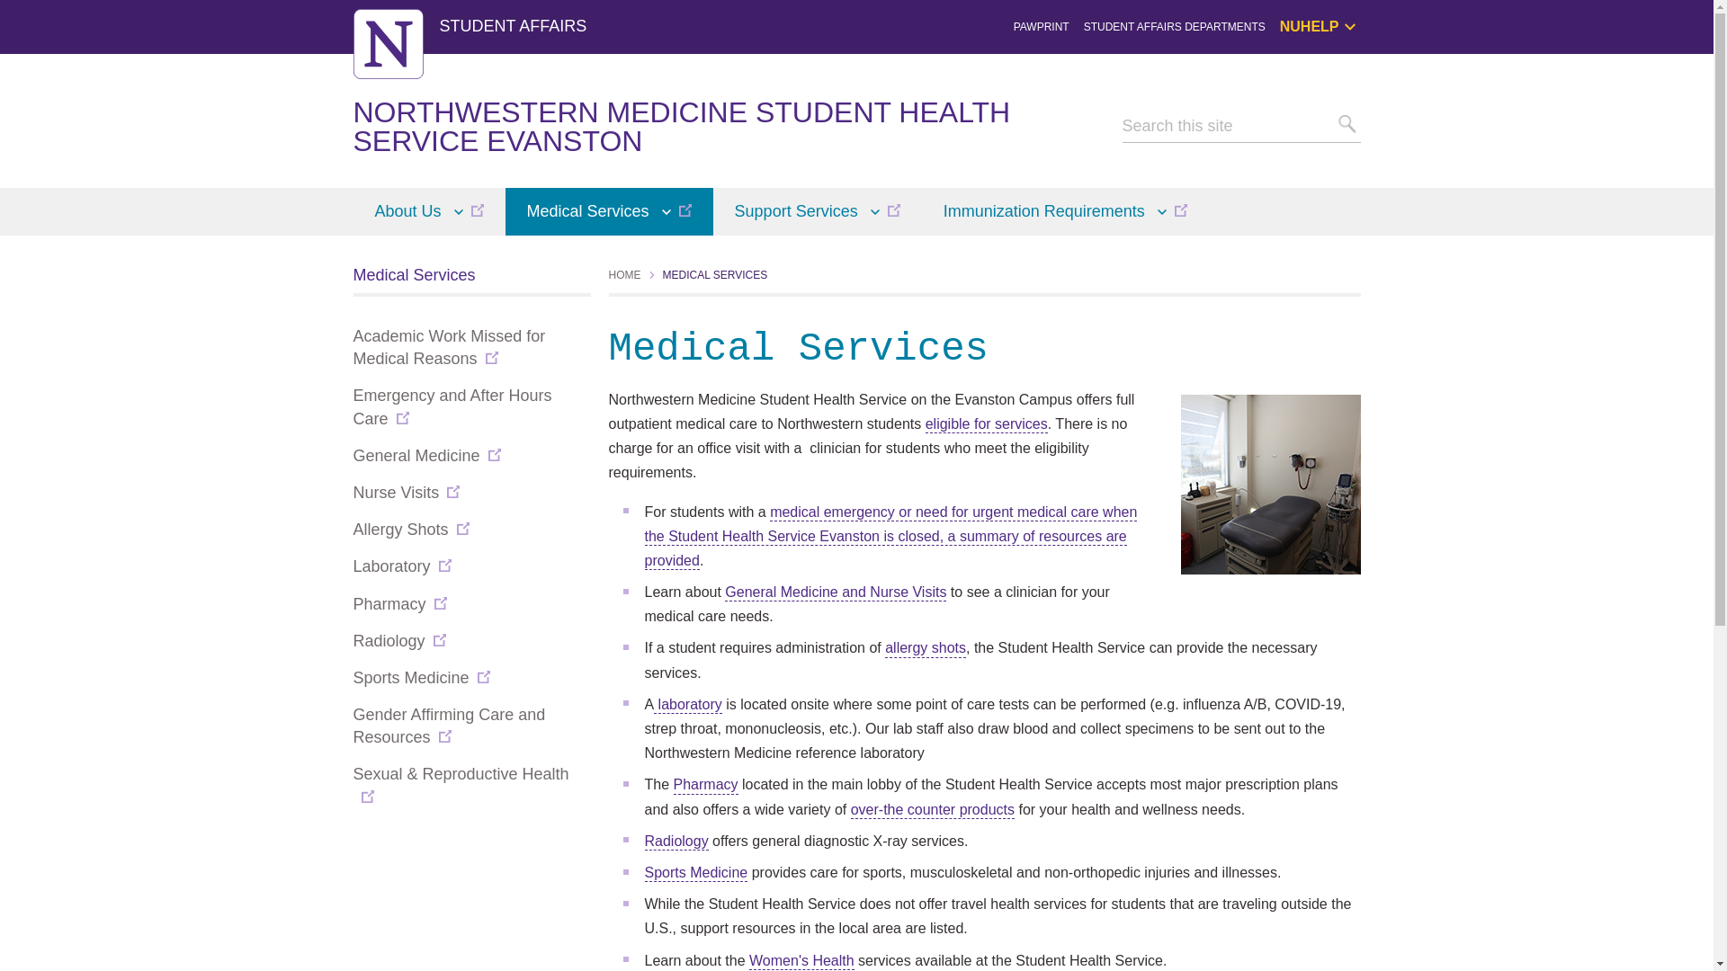 This screenshot has height=971, width=1727. I want to click on Safety, so click(1380, 148).